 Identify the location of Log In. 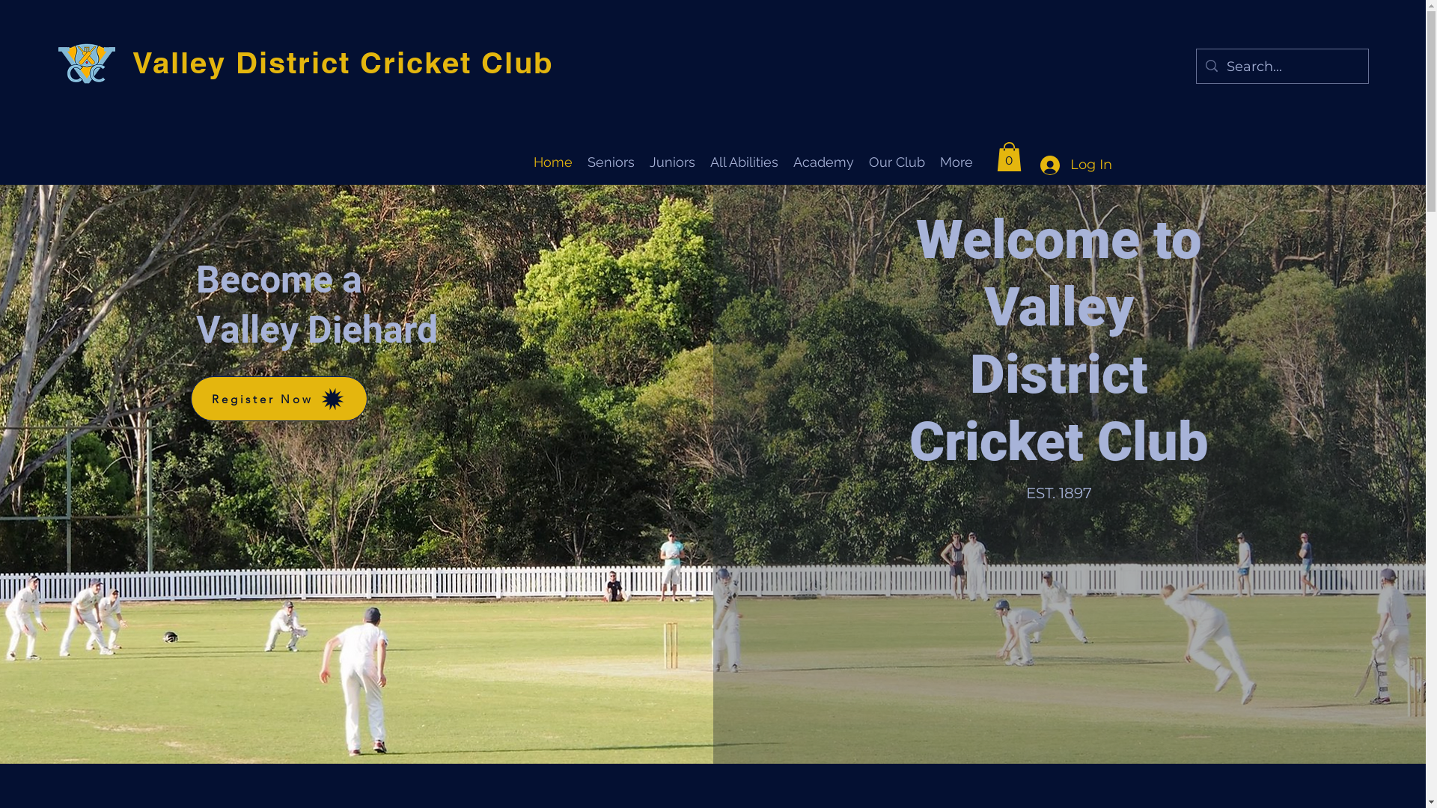
(1072, 165).